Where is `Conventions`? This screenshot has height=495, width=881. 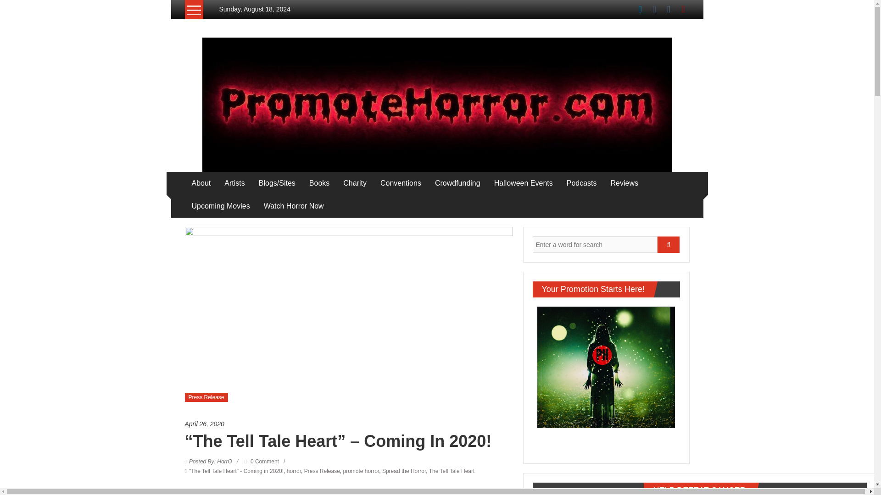 Conventions is located at coordinates (401, 183).